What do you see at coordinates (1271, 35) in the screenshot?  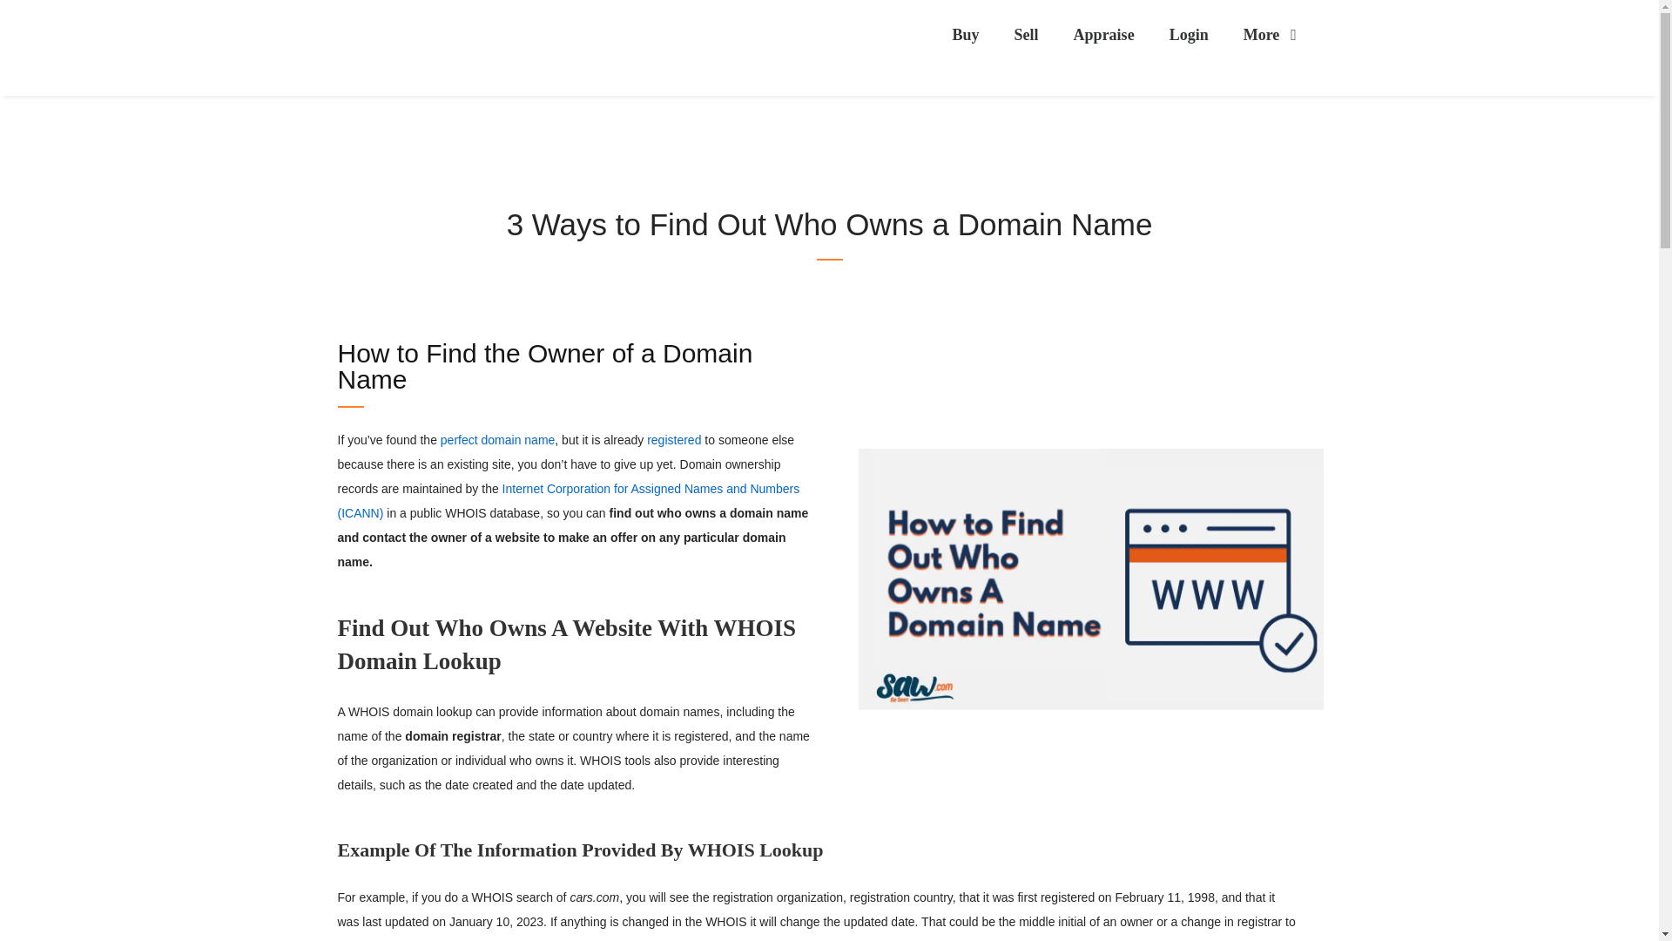 I see `More` at bounding box center [1271, 35].